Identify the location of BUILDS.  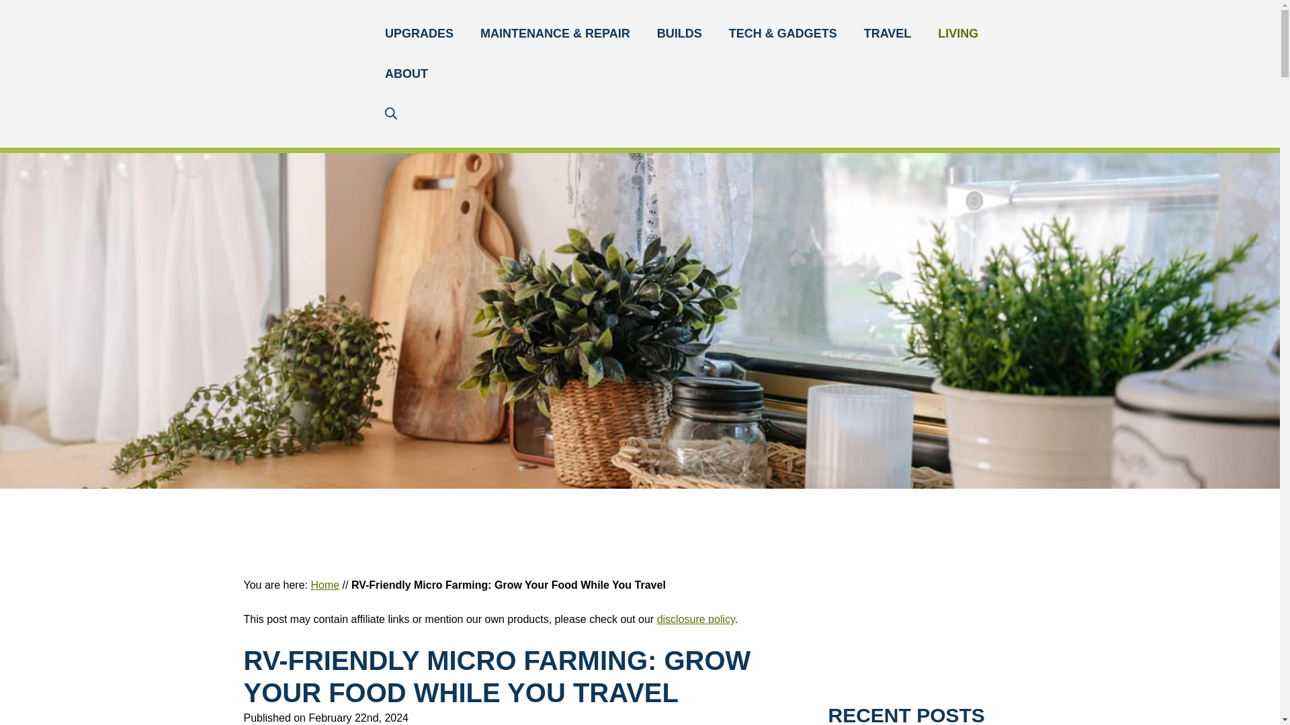
(680, 34).